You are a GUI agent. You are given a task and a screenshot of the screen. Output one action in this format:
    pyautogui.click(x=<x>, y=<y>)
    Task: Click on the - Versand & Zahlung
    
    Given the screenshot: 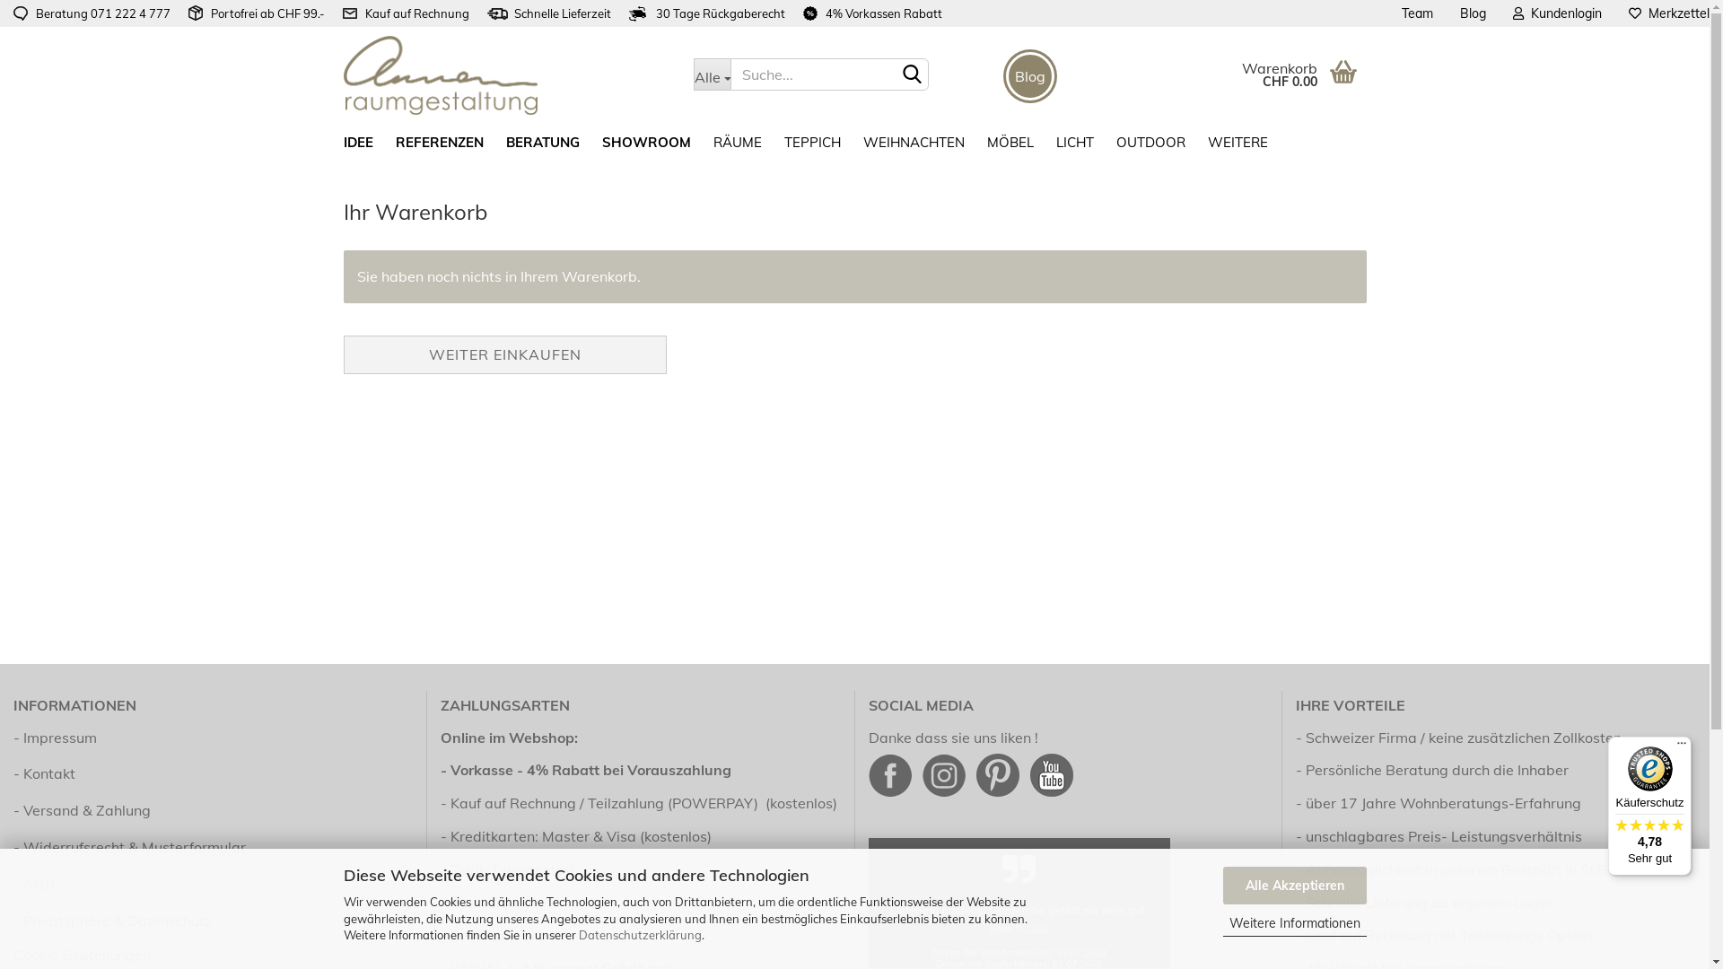 What is the action you would take?
    pyautogui.click(x=214, y=811)
    